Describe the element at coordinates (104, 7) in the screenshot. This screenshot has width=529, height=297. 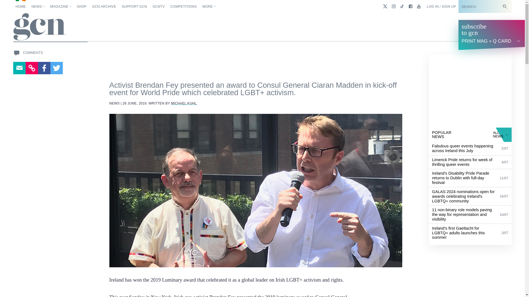
I see `GCN ARCHIVE` at that location.